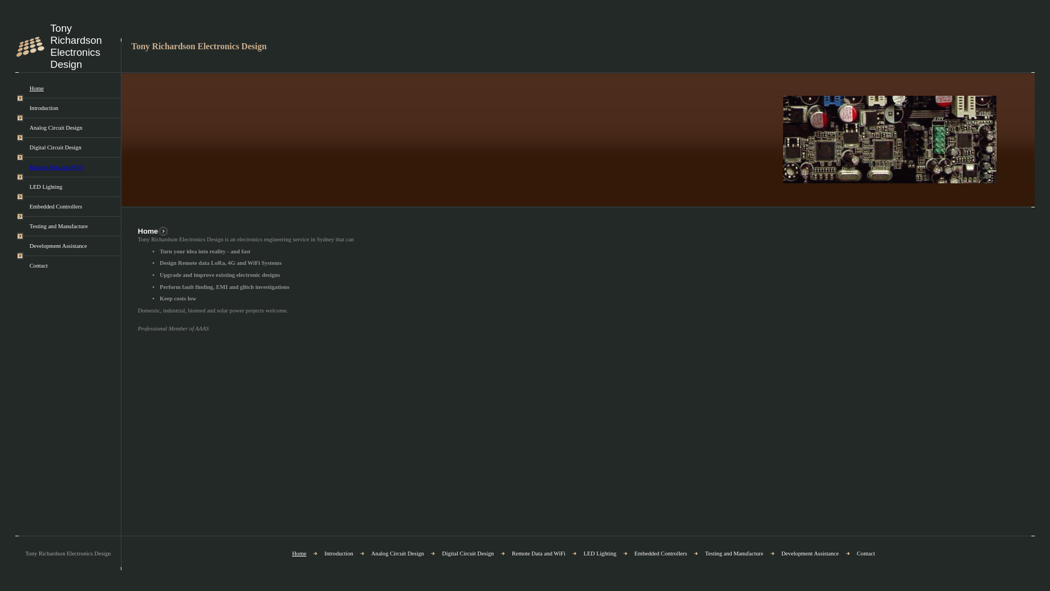  I want to click on Testing and Manufacture, so click(734, 554).